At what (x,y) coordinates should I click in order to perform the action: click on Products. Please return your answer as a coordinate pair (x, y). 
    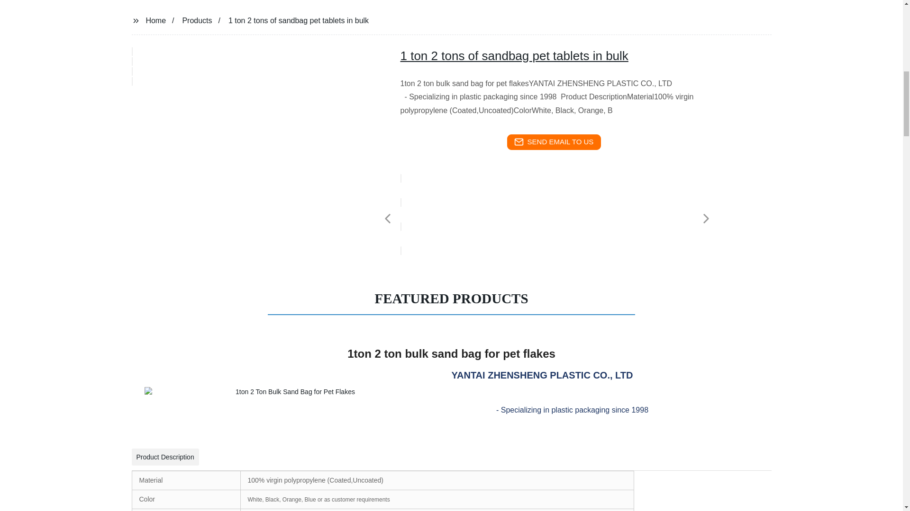
    Looking at the image, I should click on (197, 20).